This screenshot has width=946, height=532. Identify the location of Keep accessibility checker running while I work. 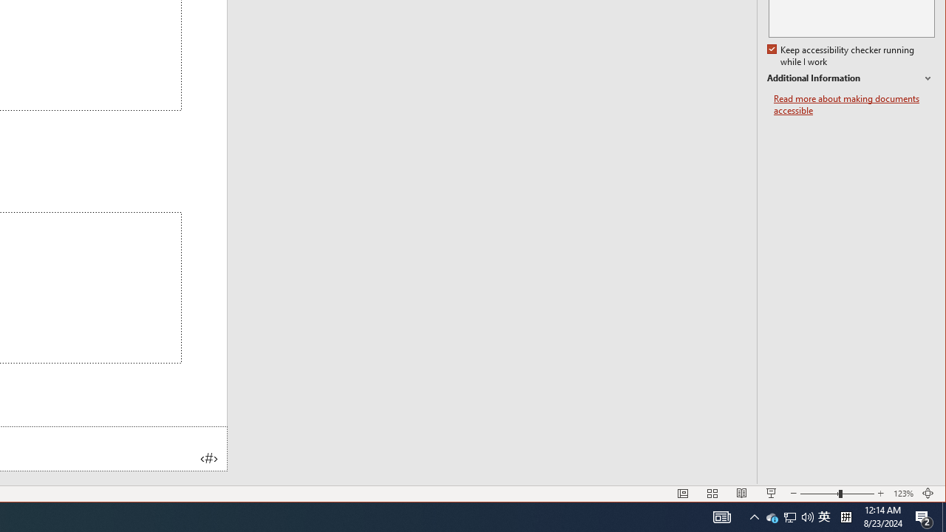
(845, 517).